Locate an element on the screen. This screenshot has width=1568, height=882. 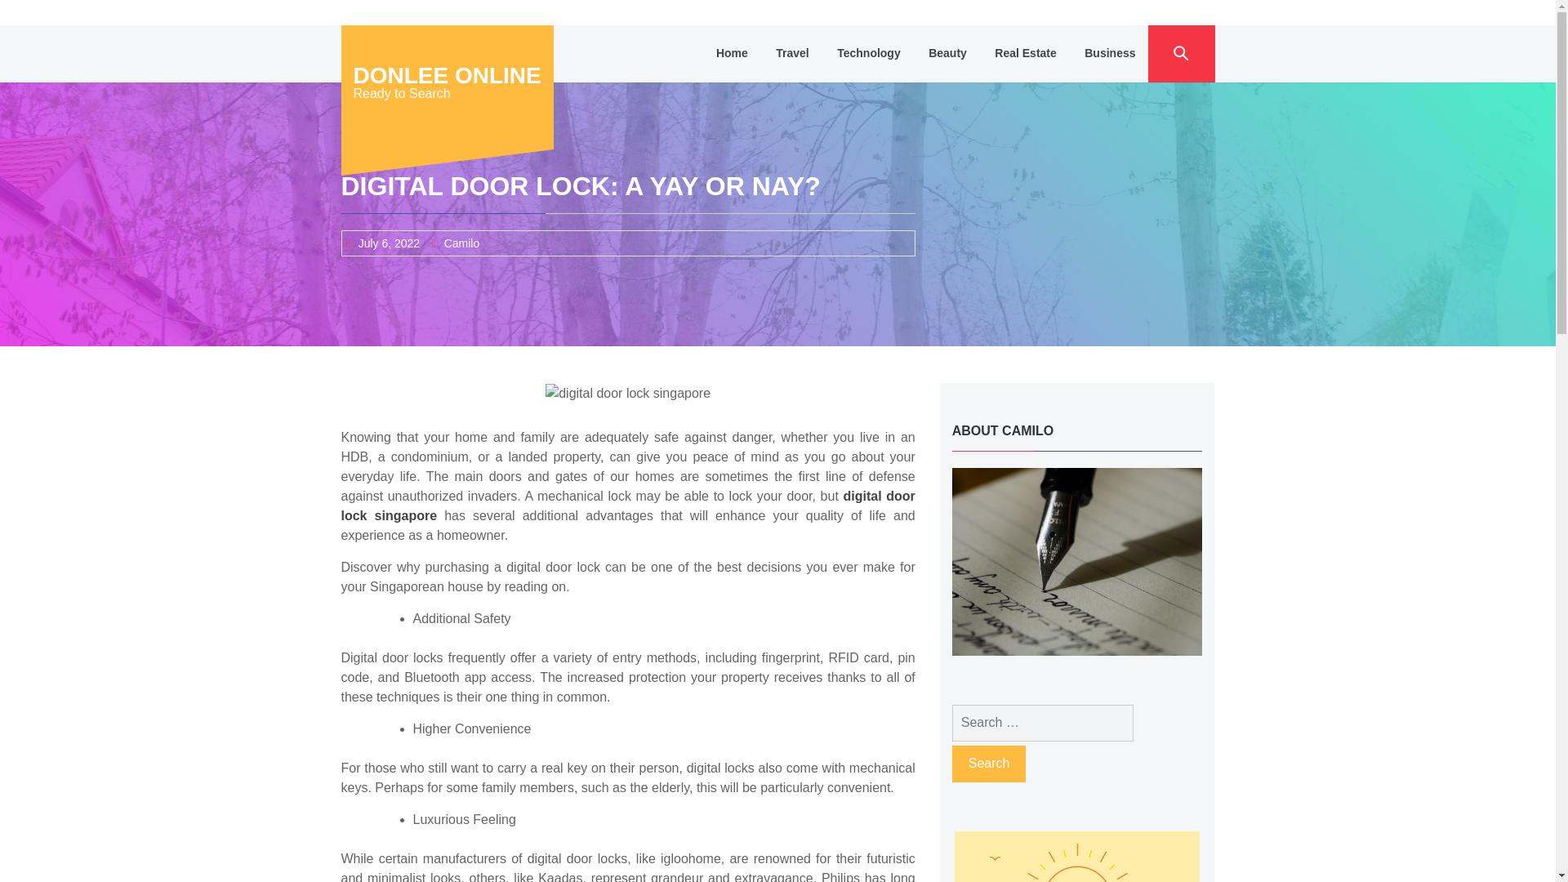
Camilo is located at coordinates (461, 243).